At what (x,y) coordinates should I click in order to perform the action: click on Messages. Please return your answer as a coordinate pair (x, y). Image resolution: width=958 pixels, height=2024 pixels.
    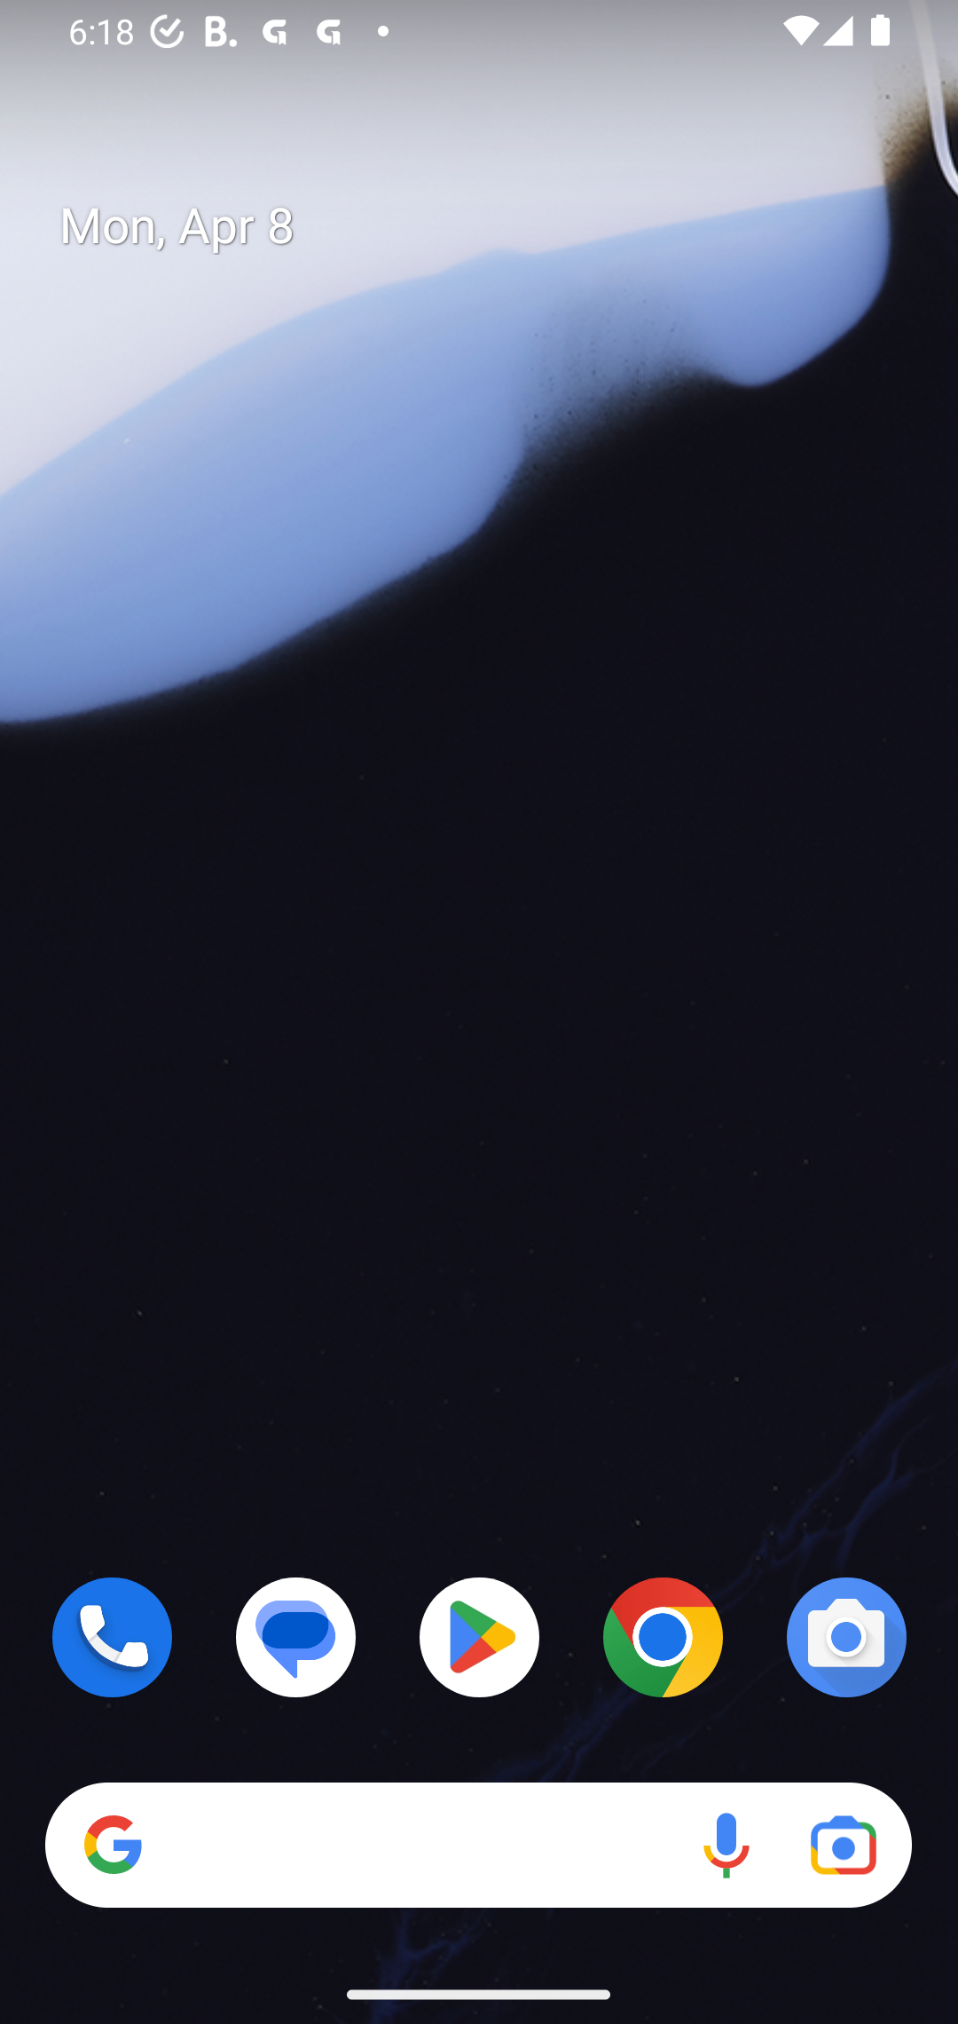
    Looking at the image, I should click on (296, 1637).